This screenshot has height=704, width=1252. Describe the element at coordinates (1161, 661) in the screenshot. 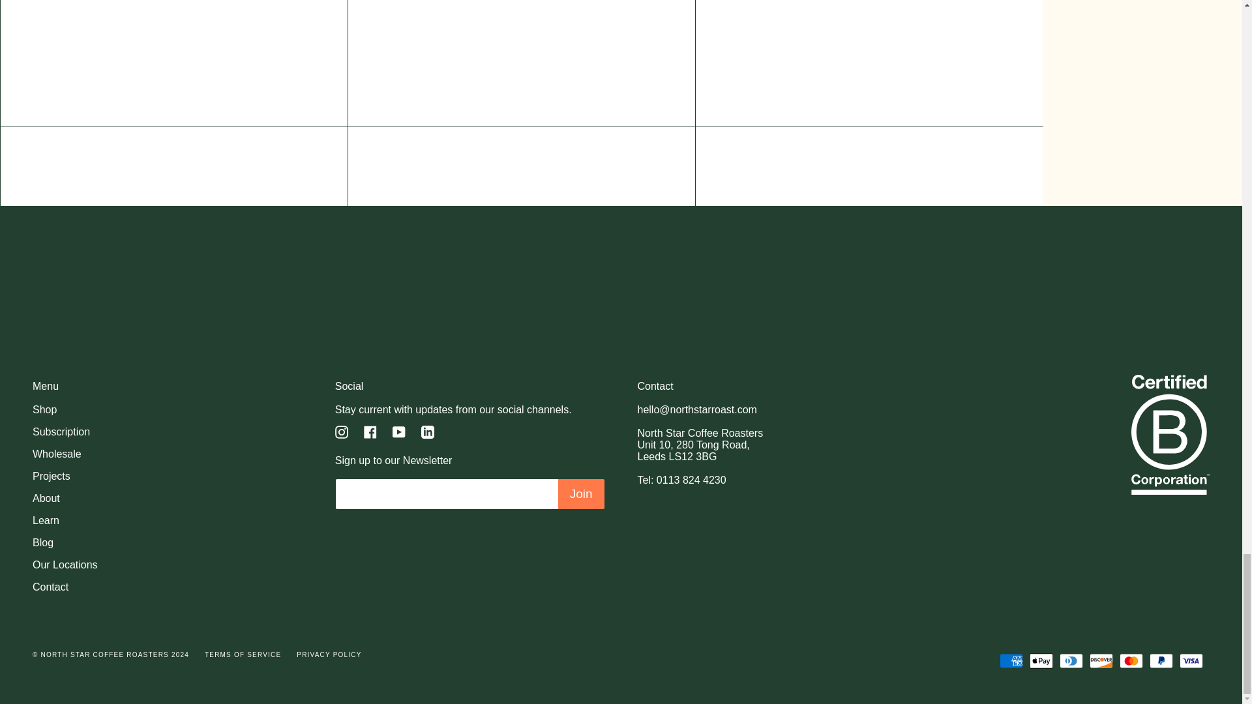

I see `PayPal` at that location.